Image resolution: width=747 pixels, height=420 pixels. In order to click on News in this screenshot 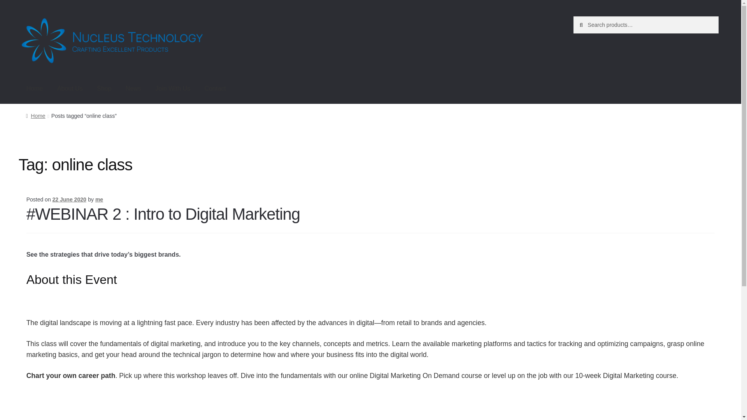, I will do `click(133, 89)`.